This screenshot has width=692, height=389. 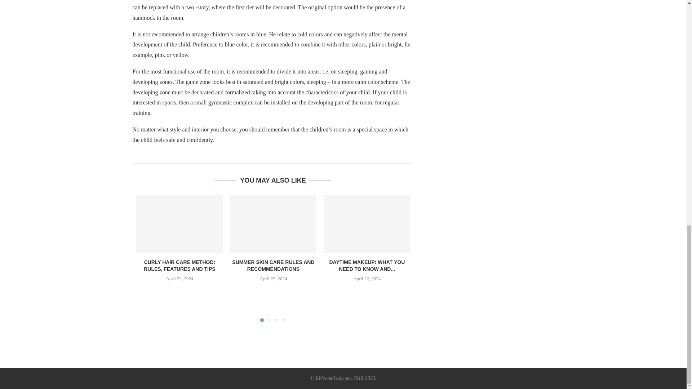 What do you see at coordinates (273, 224) in the screenshot?
I see `Summer skin care rules and recommendations` at bounding box center [273, 224].